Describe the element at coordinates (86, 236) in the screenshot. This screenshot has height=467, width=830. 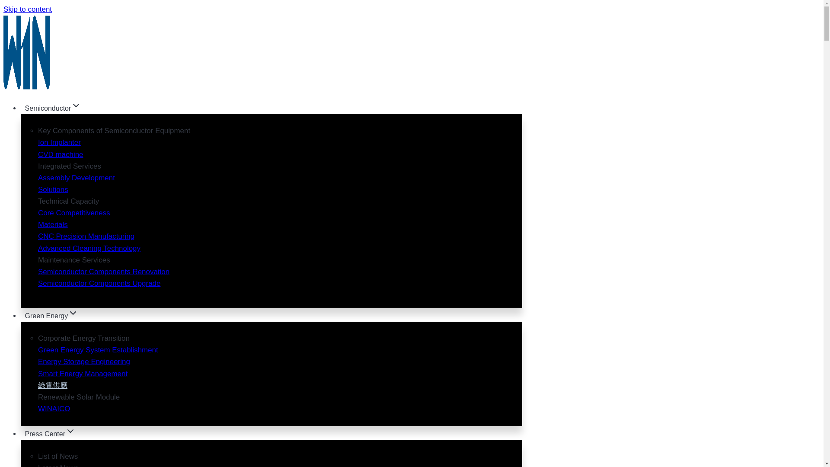
I see `CNC Precision Manufacturing` at that location.